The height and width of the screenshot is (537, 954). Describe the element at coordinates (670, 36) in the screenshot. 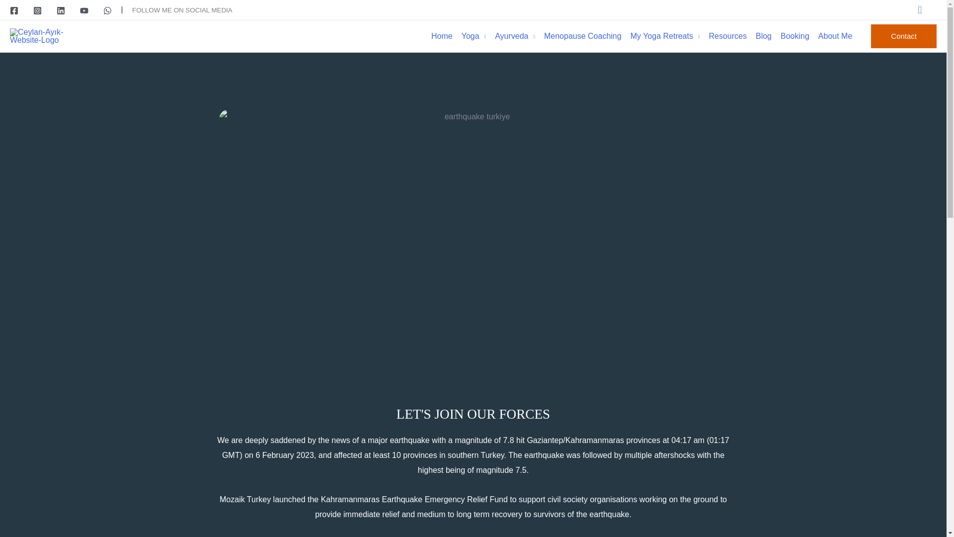

I see `My Yoga Retreats` at that location.